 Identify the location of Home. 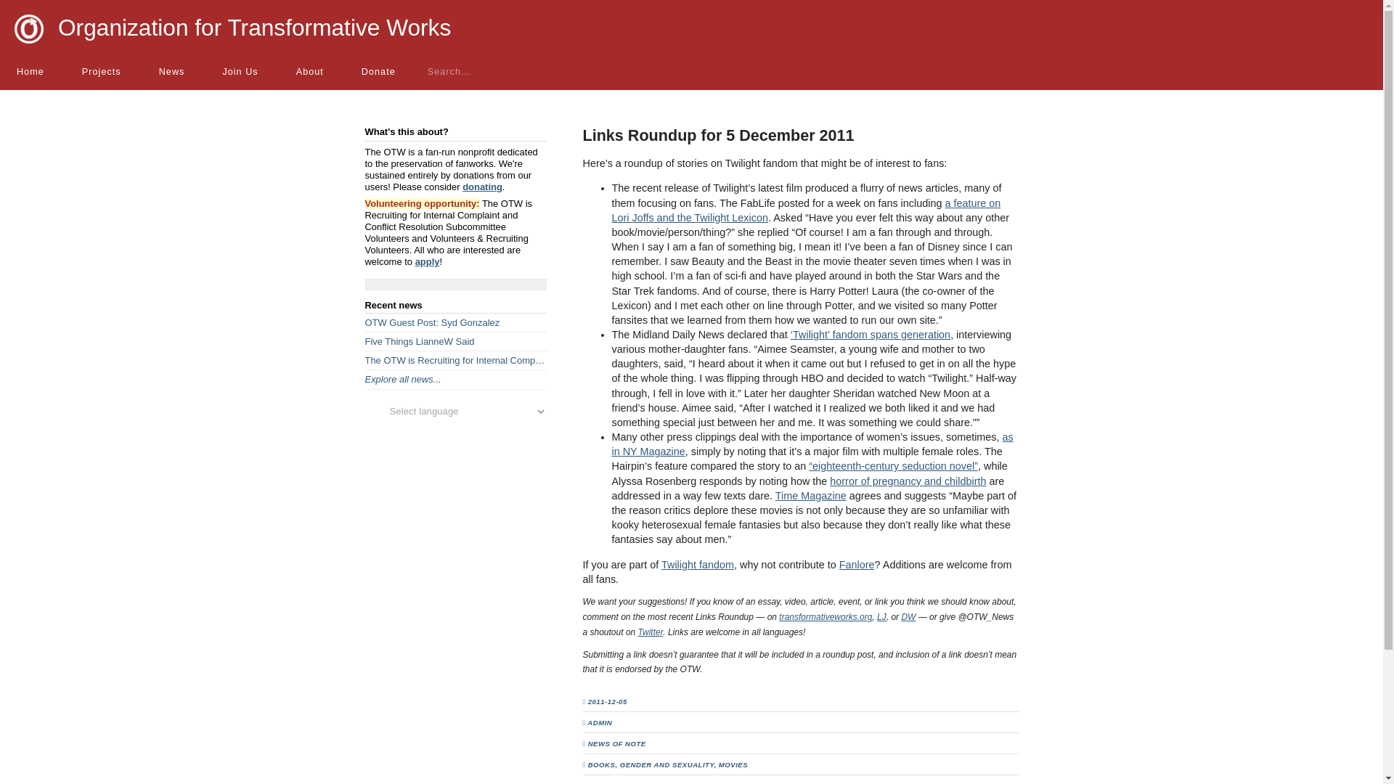
(31, 71).